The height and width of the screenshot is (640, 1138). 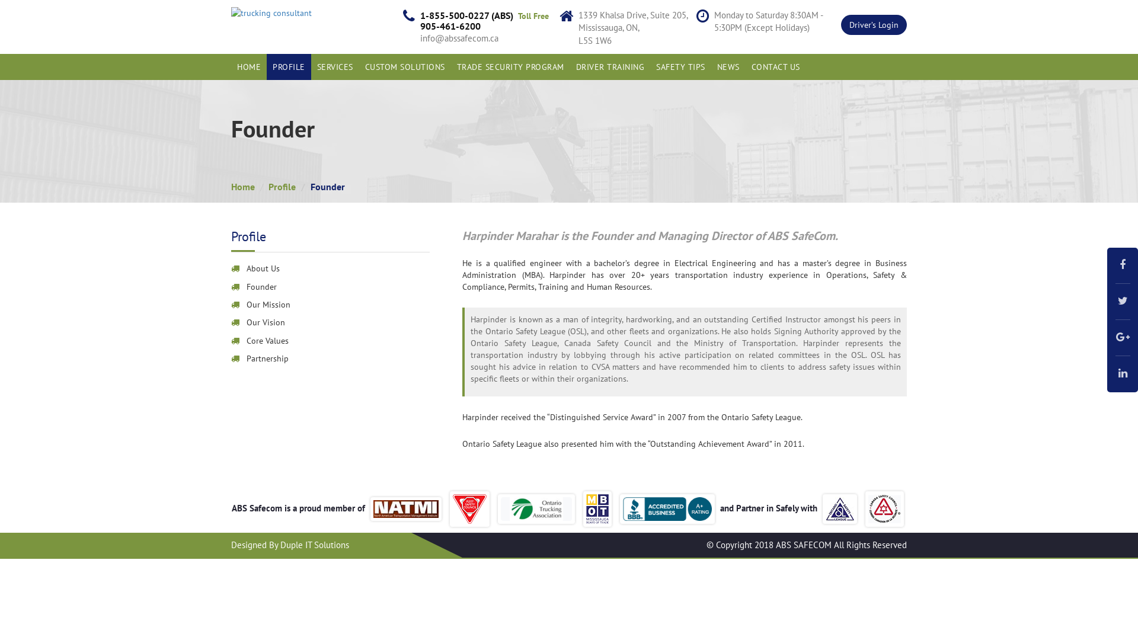 What do you see at coordinates (331, 322) in the screenshot?
I see `Our Vision` at bounding box center [331, 322].